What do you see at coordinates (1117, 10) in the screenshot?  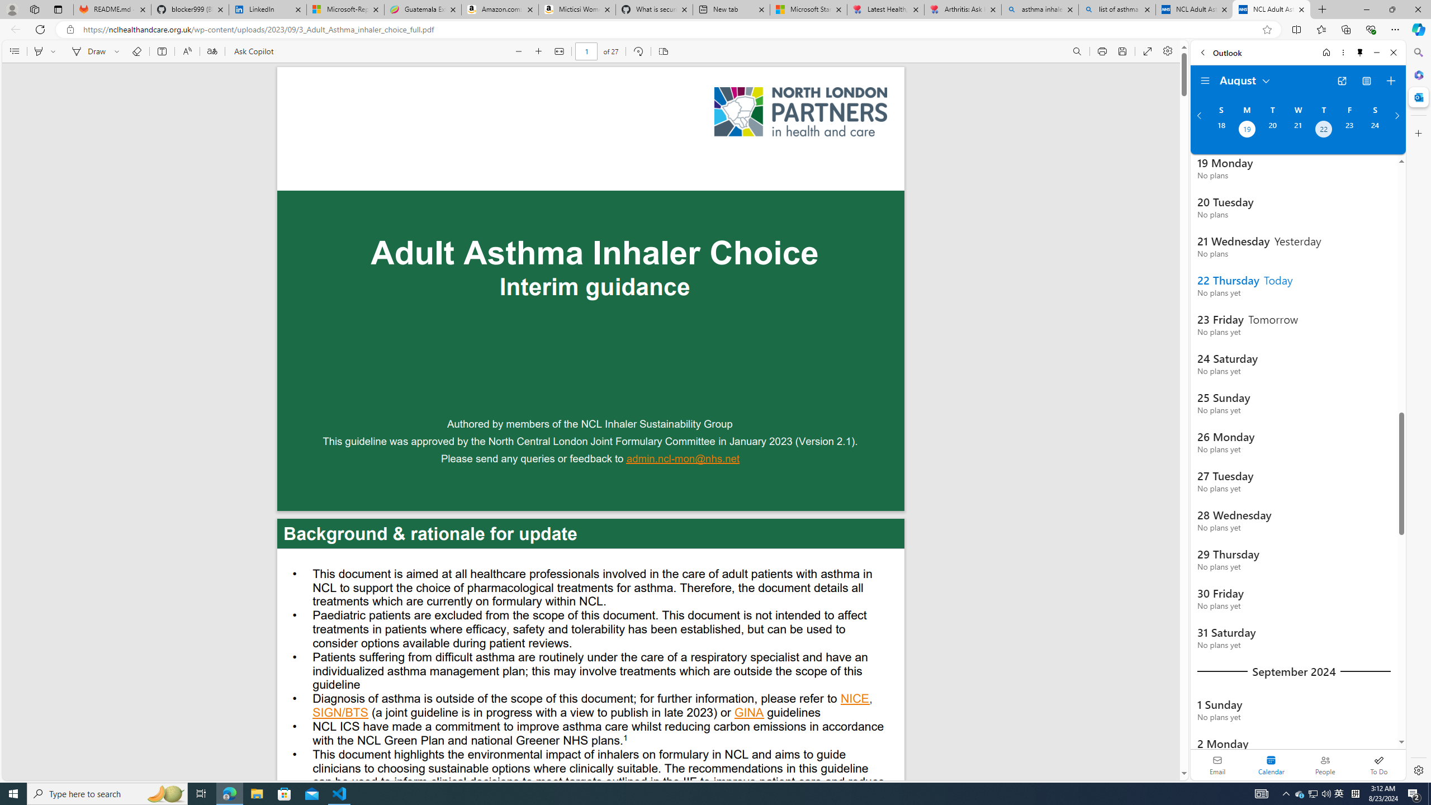 I see `list of asthma inhalers uk - Search` at bounding box center [1117, 10].